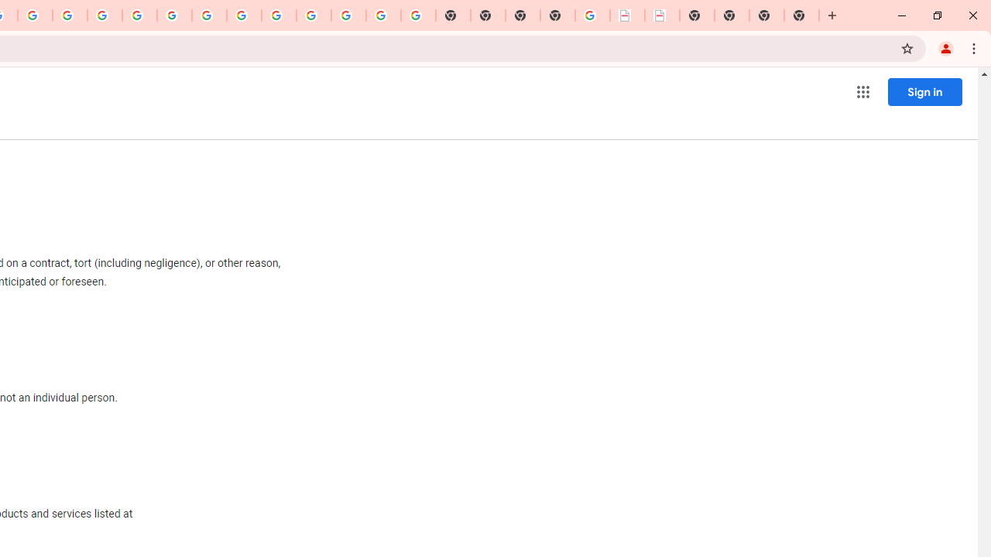 This screenshot has width=991, height=557. I want to click on Minimize, so click(902, 15).